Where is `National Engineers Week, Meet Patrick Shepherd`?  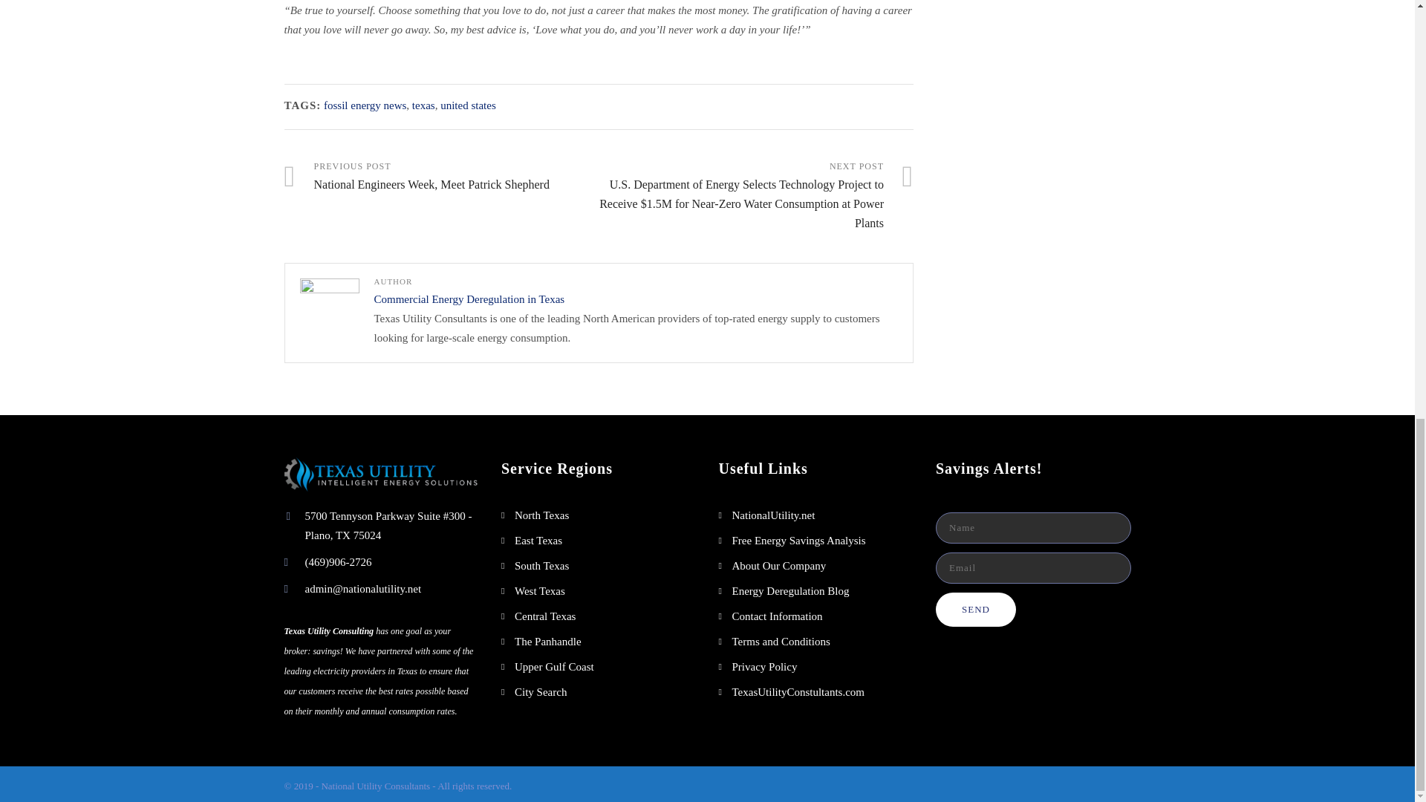 National Engineers Week, Meet Patrick Shepherd is located at coordinates (538, 541).